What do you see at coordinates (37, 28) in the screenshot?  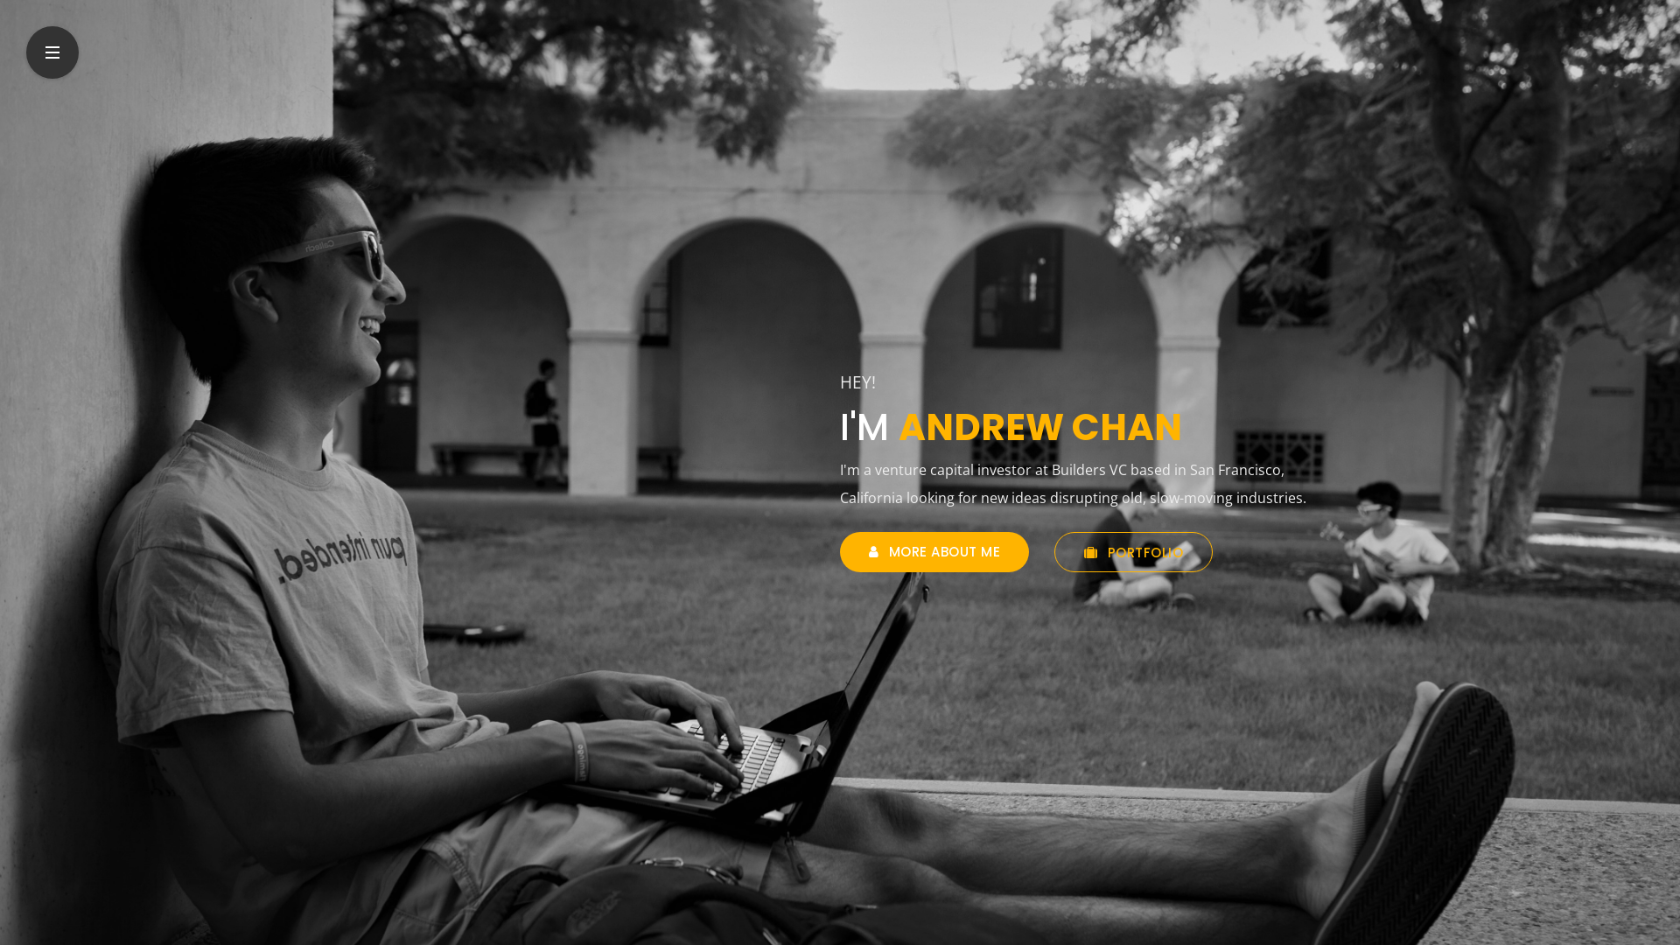 I see `About me` at bounding box center [37, 28].